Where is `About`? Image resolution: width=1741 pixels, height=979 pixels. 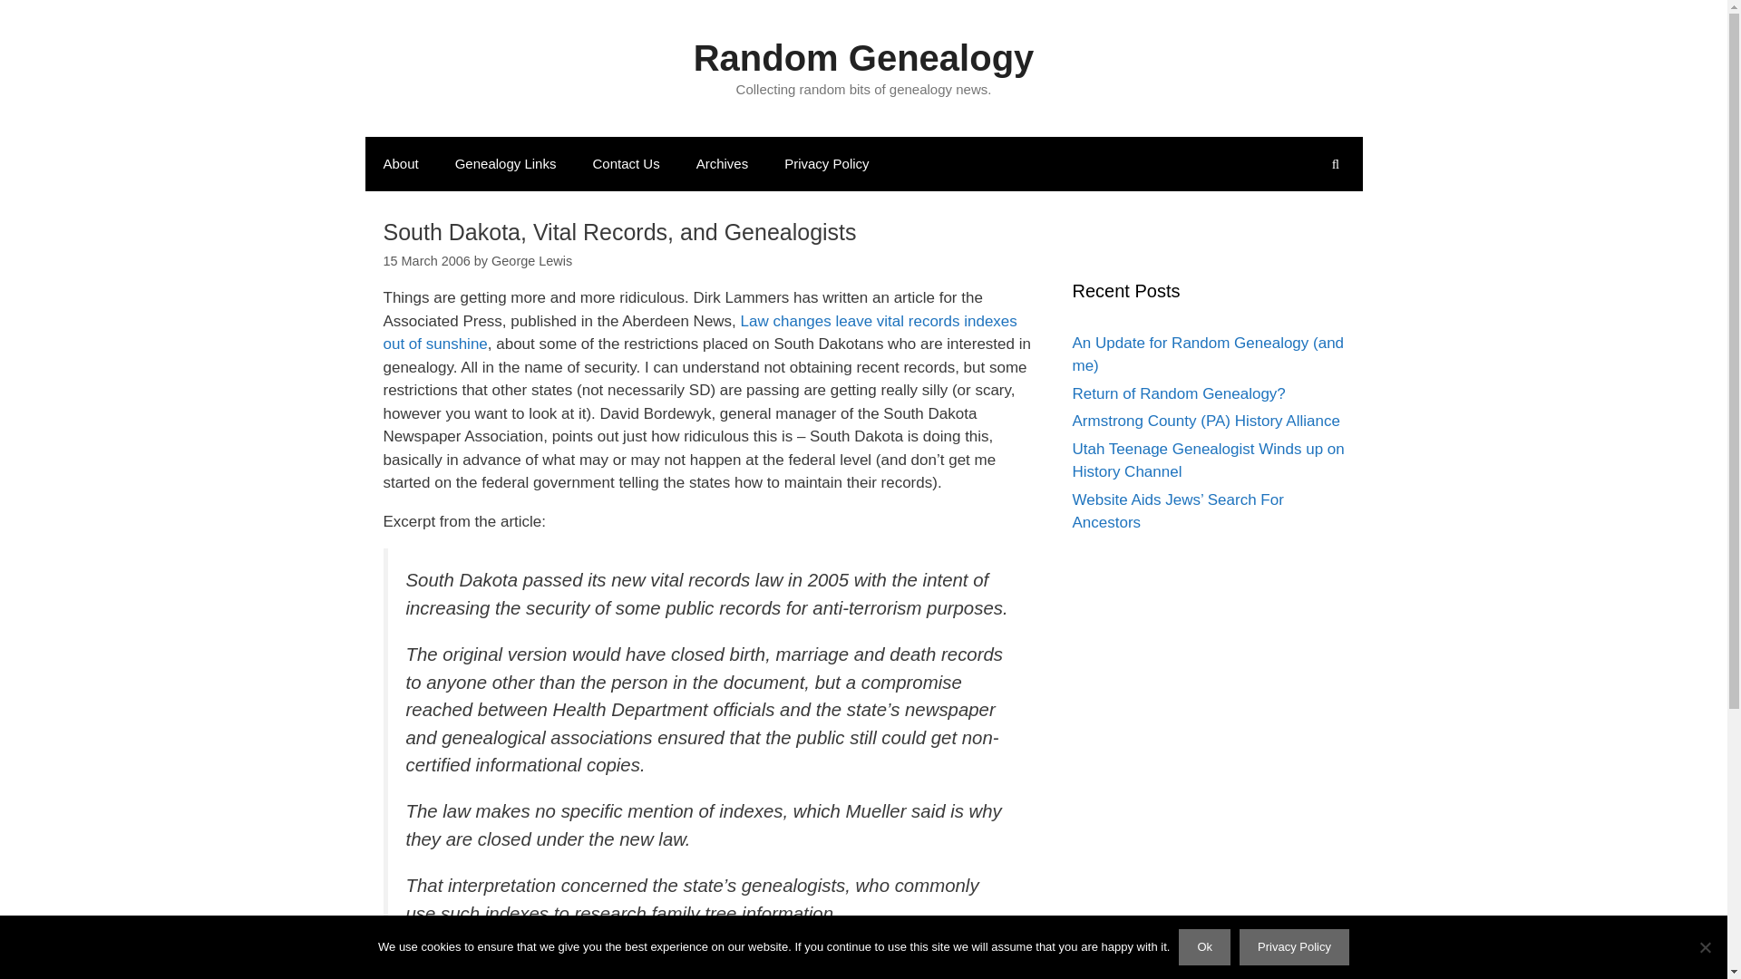
About is located at coordinates (400, 163).